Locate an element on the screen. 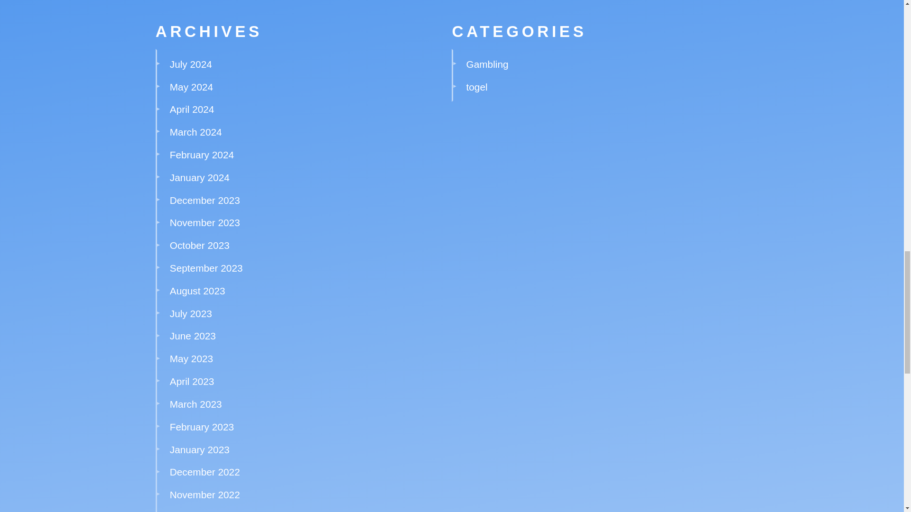  June 2023 is located at coordinates (193, 336).